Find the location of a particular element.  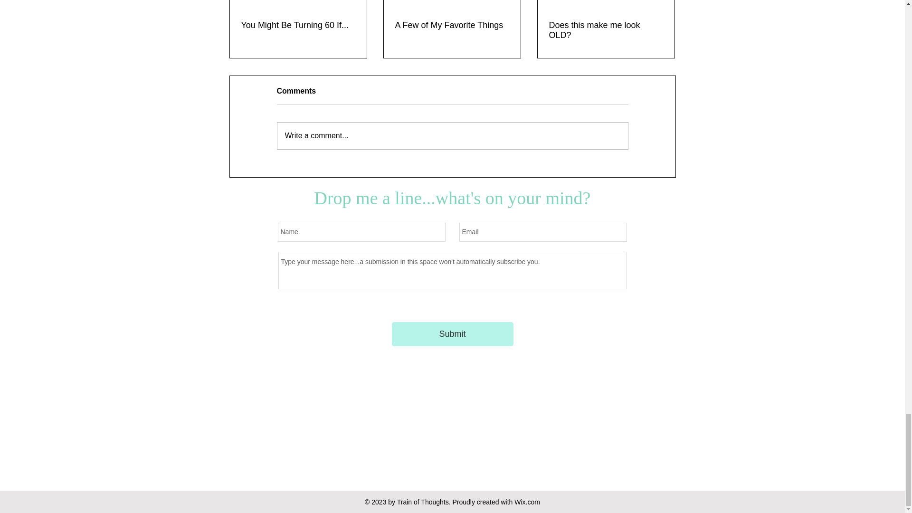

You Might Be Turning 60 If... is located at coordinates (298, 25).